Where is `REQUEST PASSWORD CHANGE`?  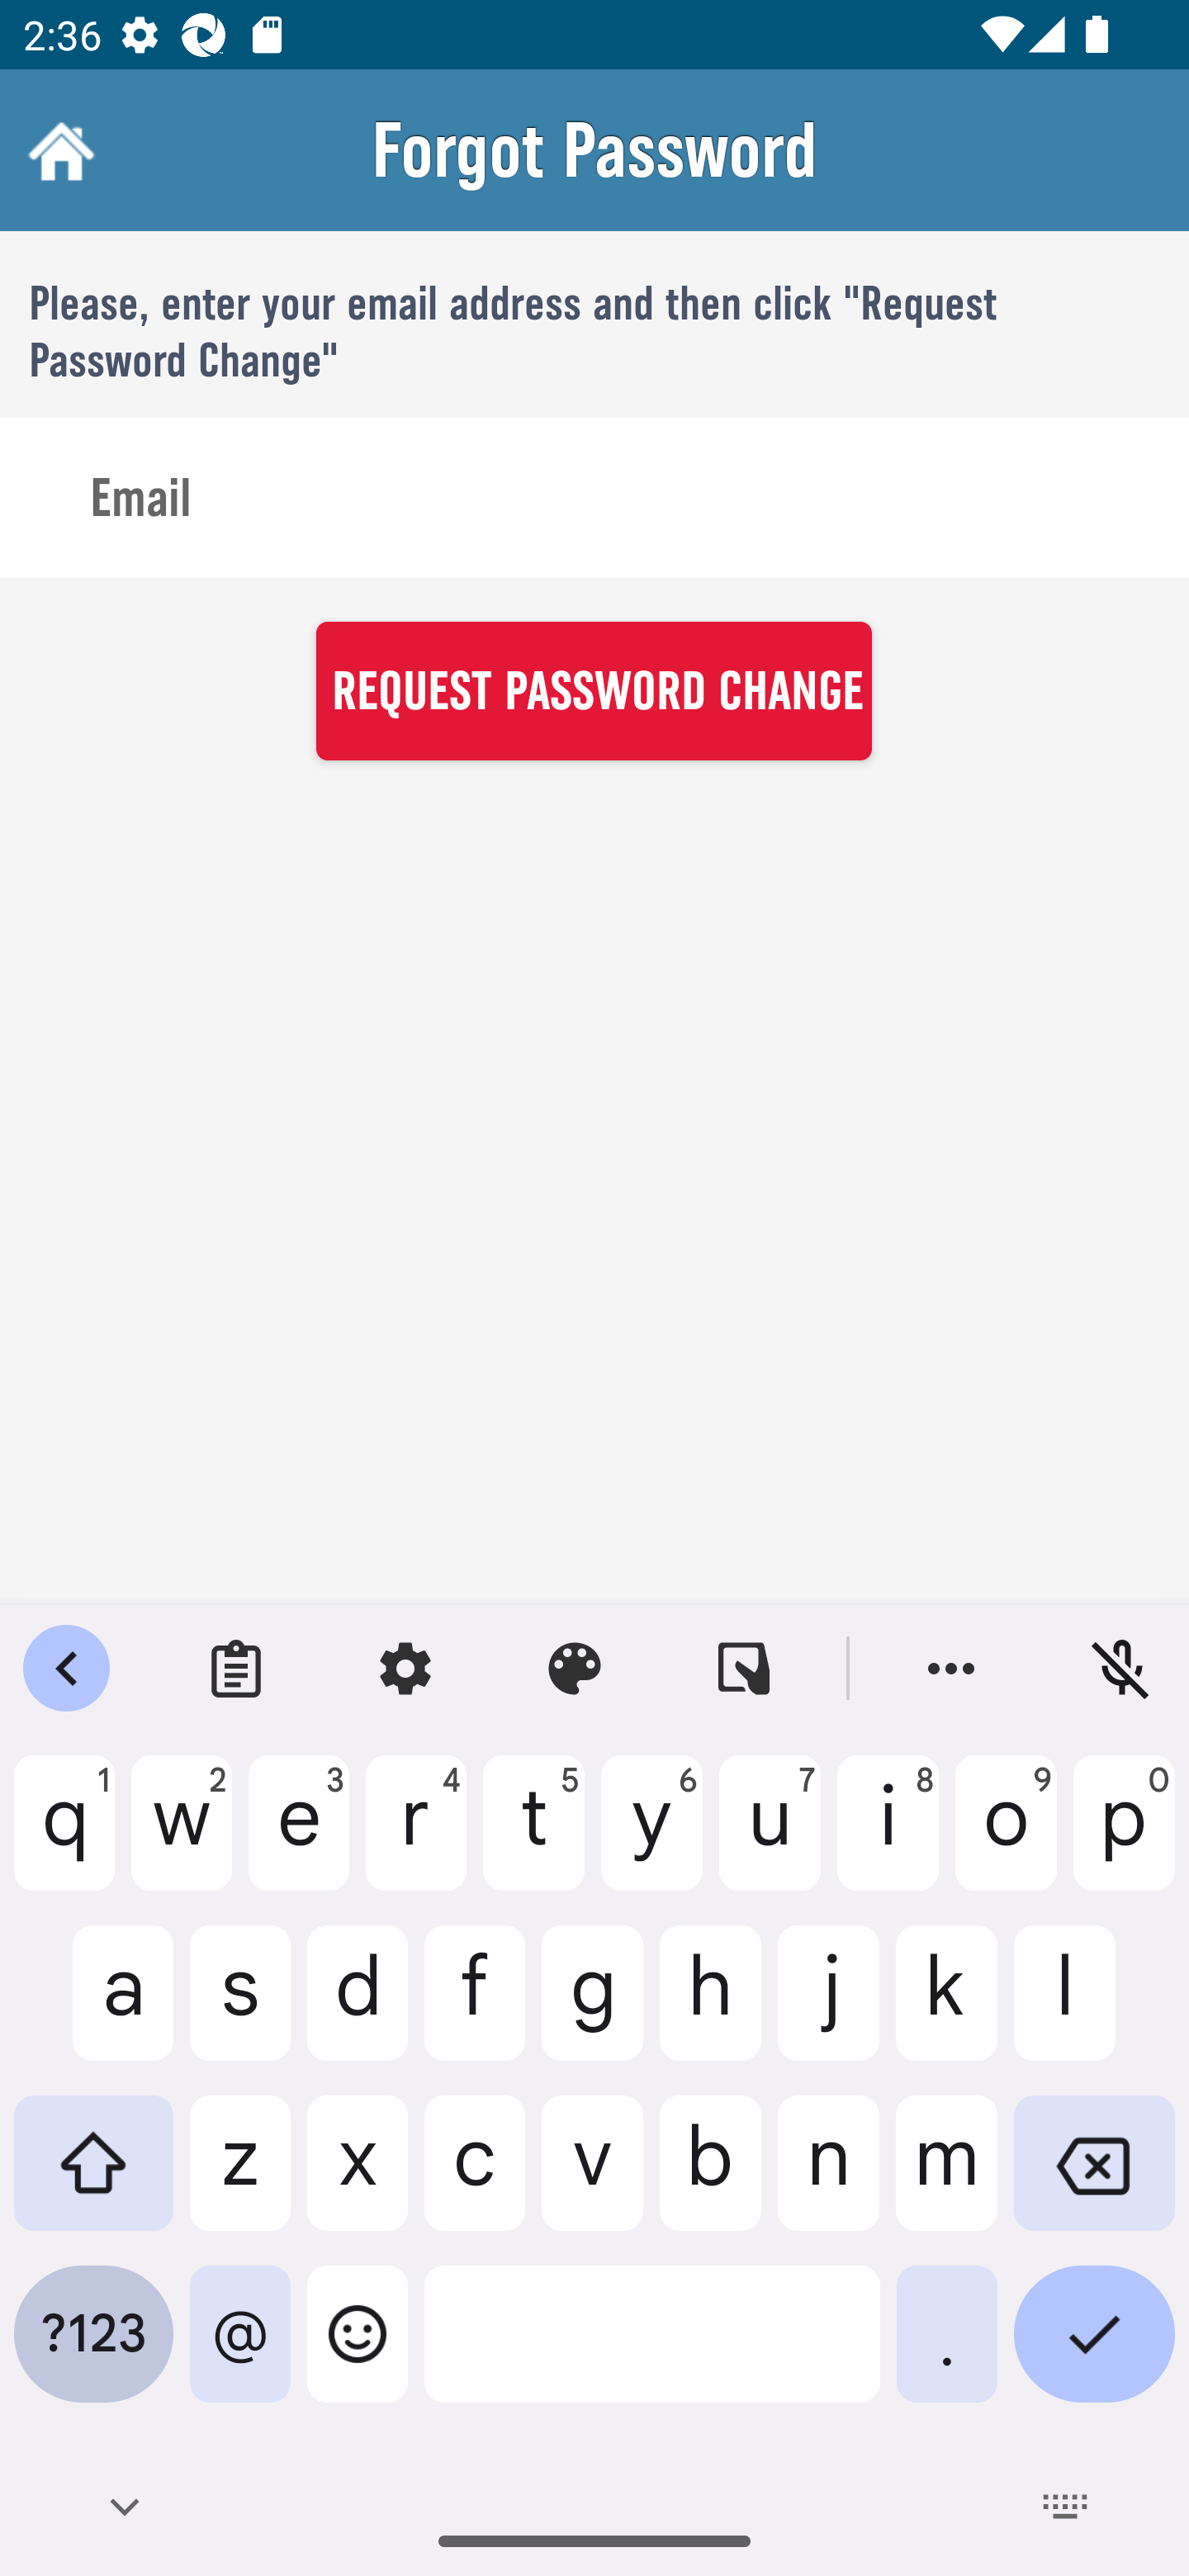 REQUEST PASSWORD CHANGE is located at coordinates (594, 690).